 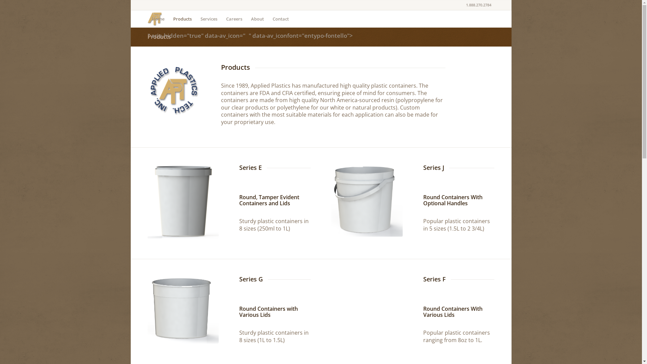 I want to click on G-Series-PNG, so click(x=183, y=310).